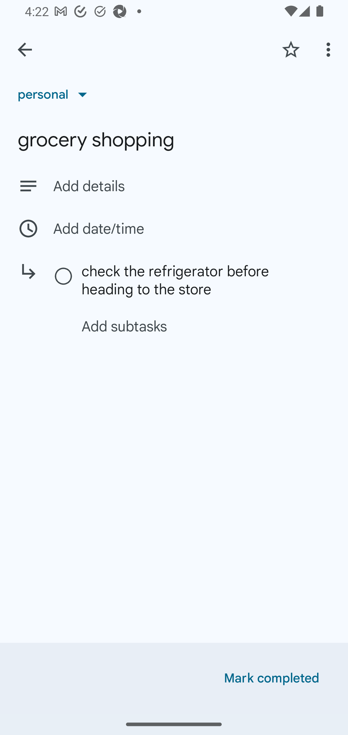  What do you see at coordinates (174, 140) in the screenshot?
I see `grocery shopping` at bounding box center [174, 140].